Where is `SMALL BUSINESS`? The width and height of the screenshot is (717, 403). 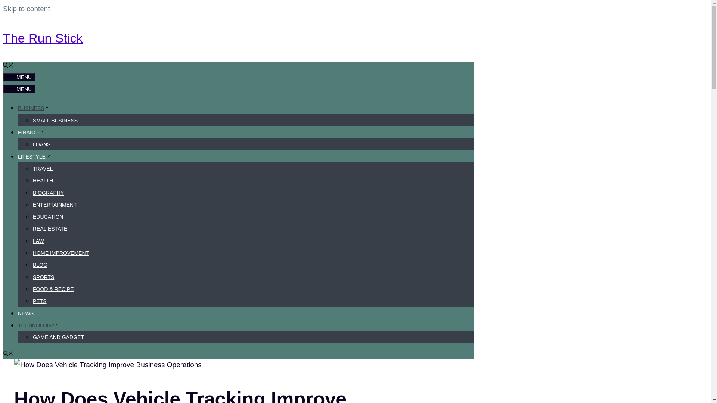 SMALL BUSINESS is located at coordinates (55, 120).